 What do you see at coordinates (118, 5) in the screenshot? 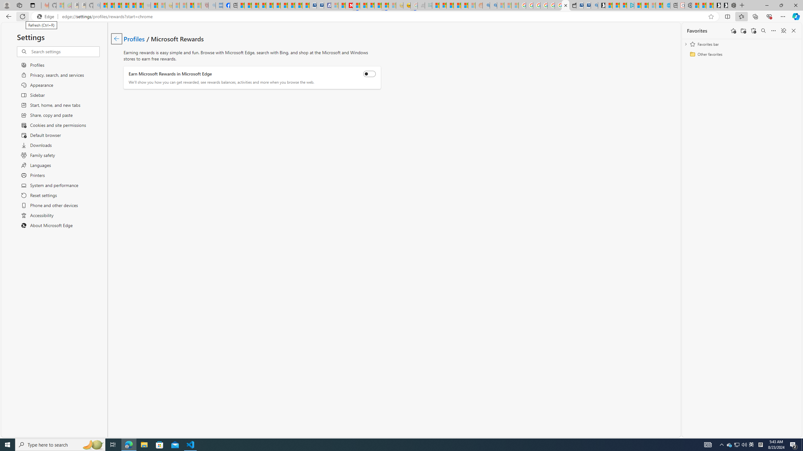
I see `The Weather Channel - MSN` at bounding box center [118, 5].